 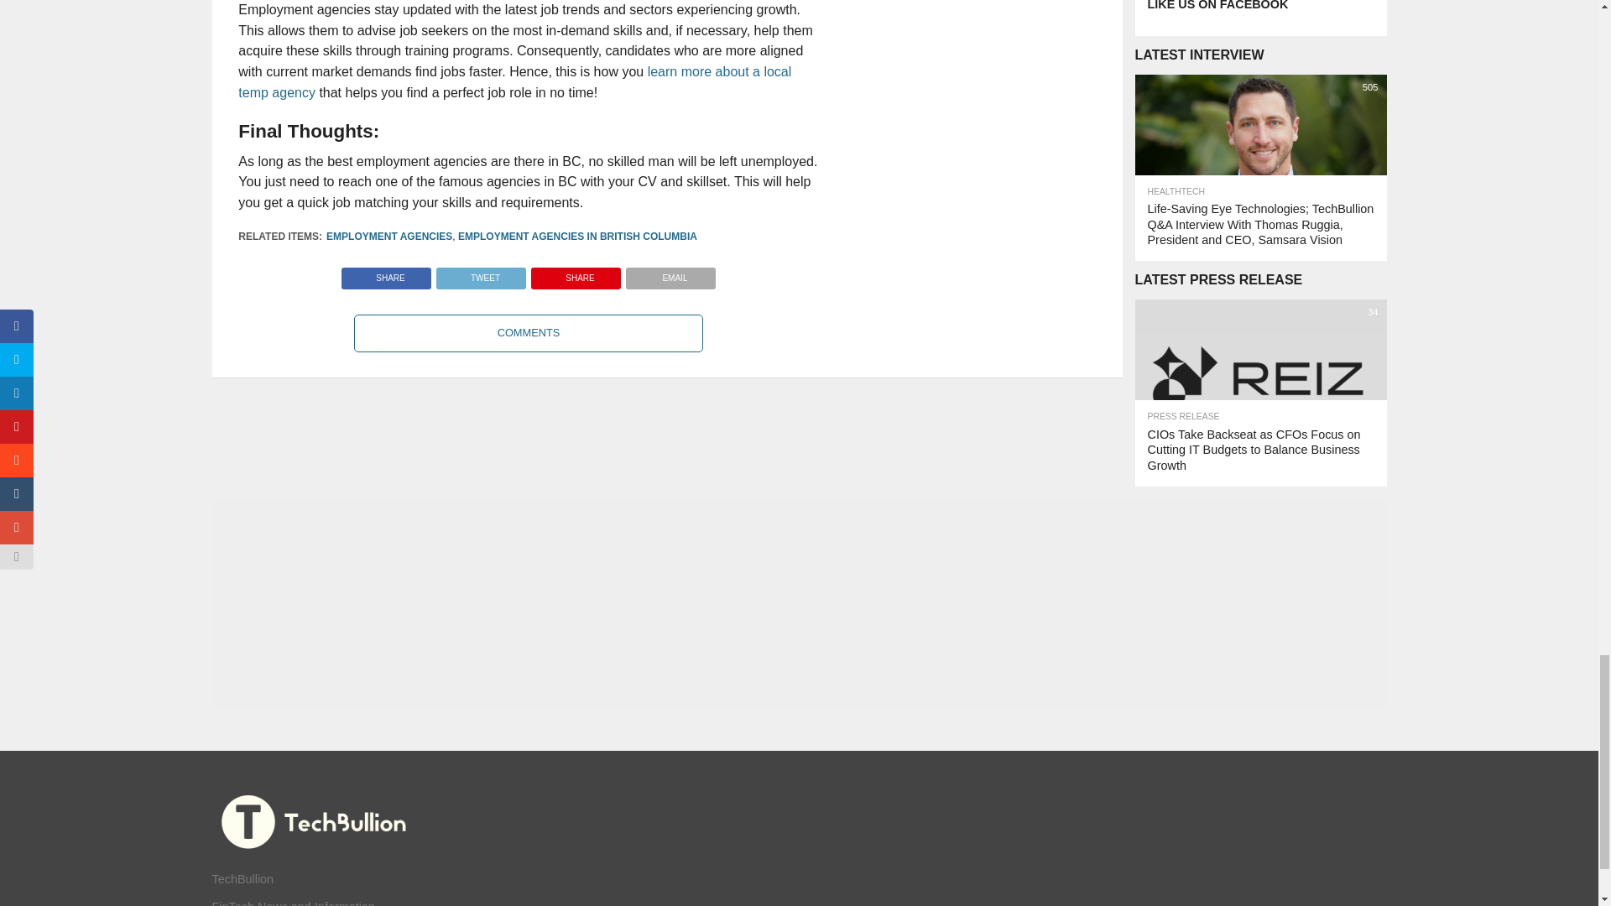 I want to click on Pin This Post, so click(x=576, y=273).